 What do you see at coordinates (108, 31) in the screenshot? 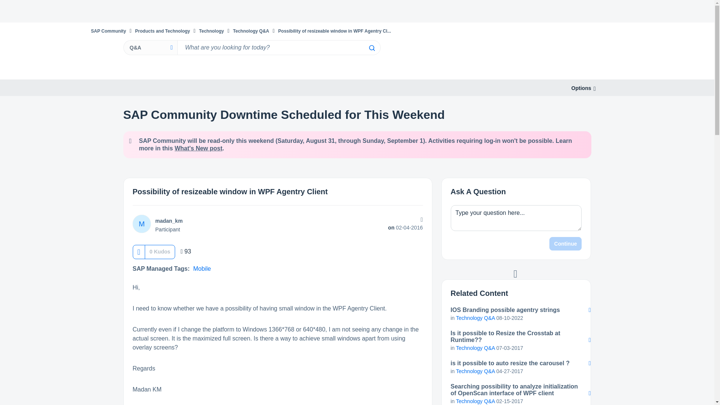
I see `SAP Community` at bounding box center [108, 31].